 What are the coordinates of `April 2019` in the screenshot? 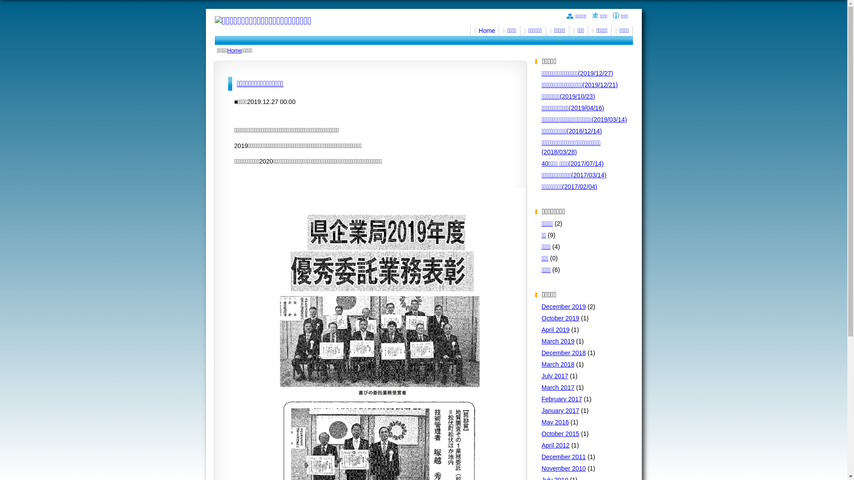 It's located at (556, 330).